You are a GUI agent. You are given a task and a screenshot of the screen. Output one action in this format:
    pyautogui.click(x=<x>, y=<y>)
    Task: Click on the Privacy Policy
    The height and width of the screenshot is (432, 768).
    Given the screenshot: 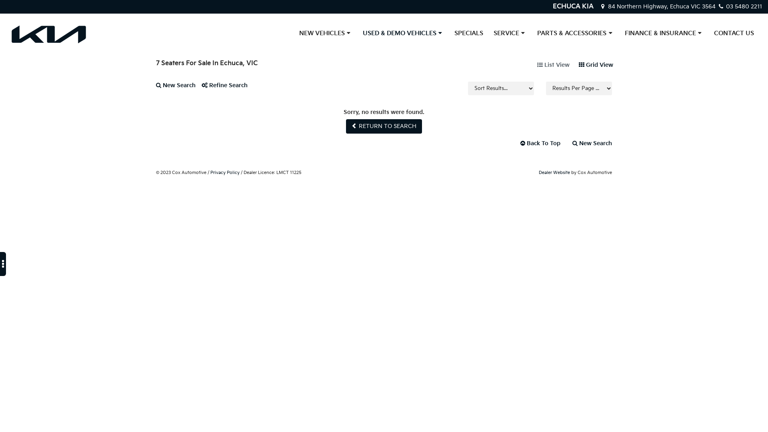 What is the action you would take?
    pyautogui.click(x=225, y=173)
    